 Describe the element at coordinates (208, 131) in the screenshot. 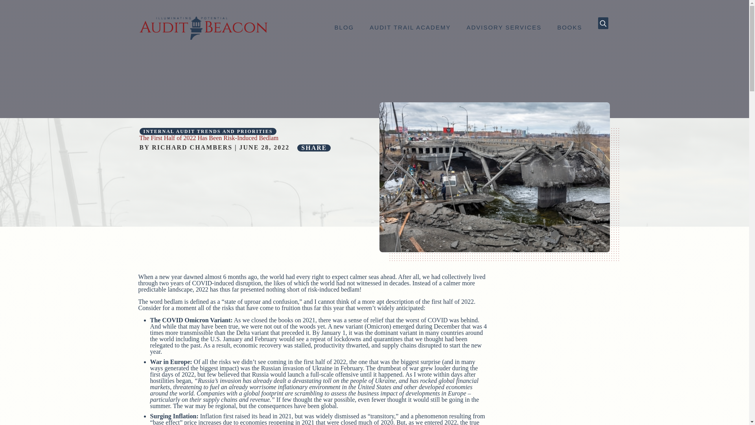

I see `INTERNAL AUDIT TRENDS AND PRIORITIES` at that location.